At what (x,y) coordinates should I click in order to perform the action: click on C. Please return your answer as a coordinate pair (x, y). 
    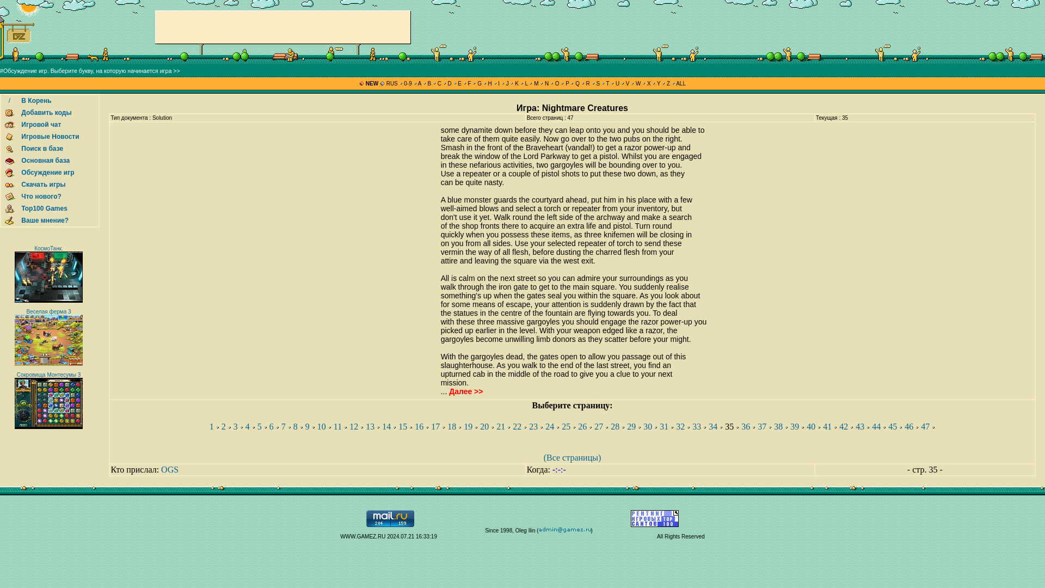
    Looking at the image, I should click on (439, 83).